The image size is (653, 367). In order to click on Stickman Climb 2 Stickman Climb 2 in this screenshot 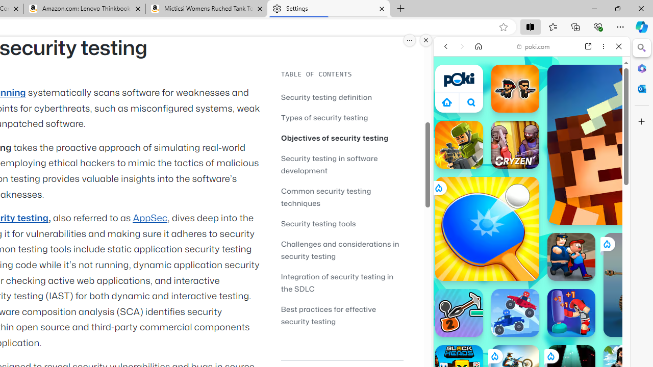, I will do `click(459, 313)`.